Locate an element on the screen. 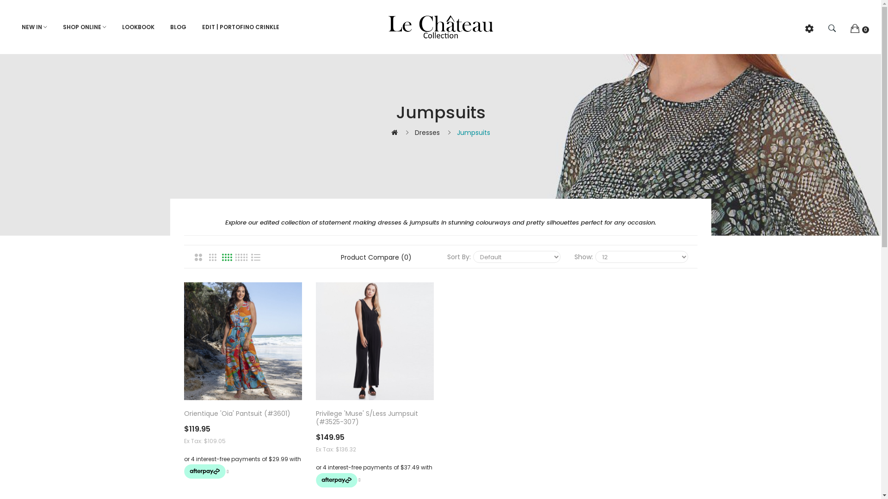 The width and height of the screenshot is (888, 499). LOOKBOOK is located at coordinates (138, 27).